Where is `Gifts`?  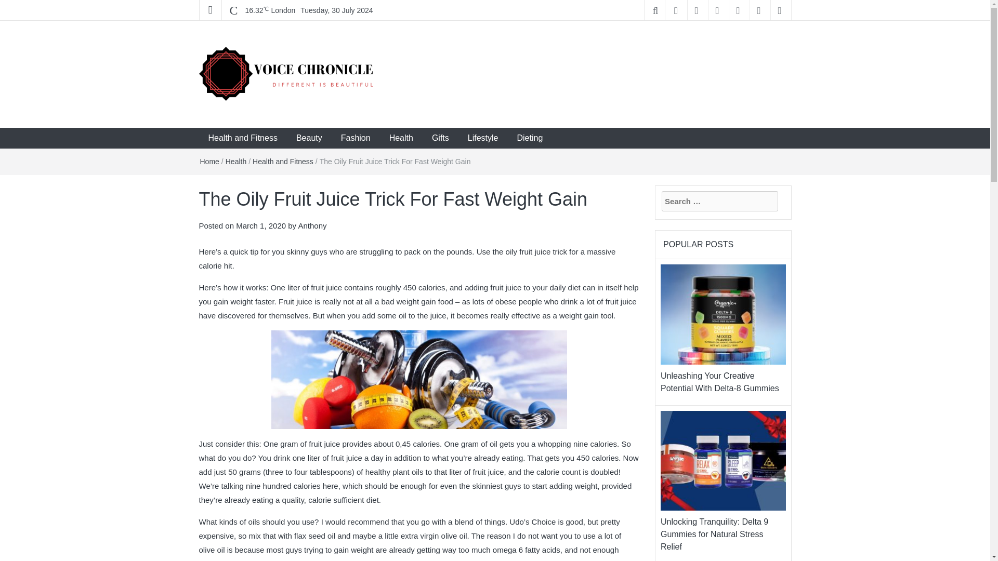
Gifts is located at coordinates (440, 138).